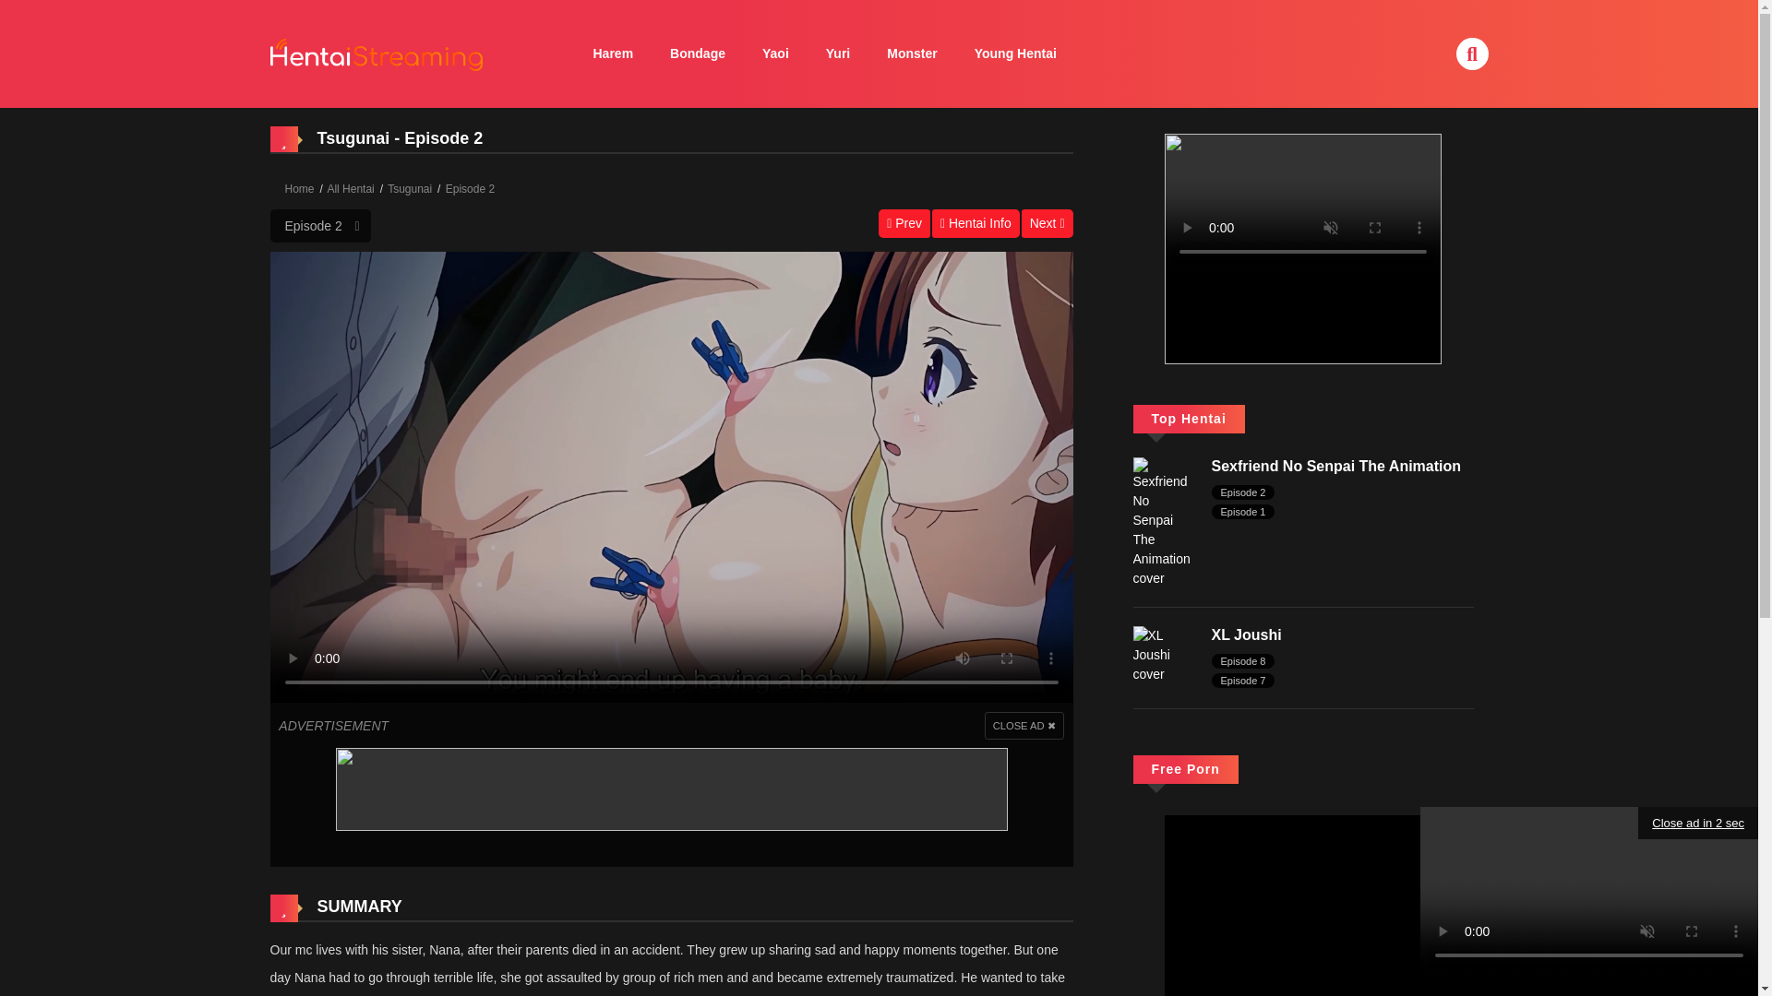  I want to click on All Hentai, so click(350, 188).